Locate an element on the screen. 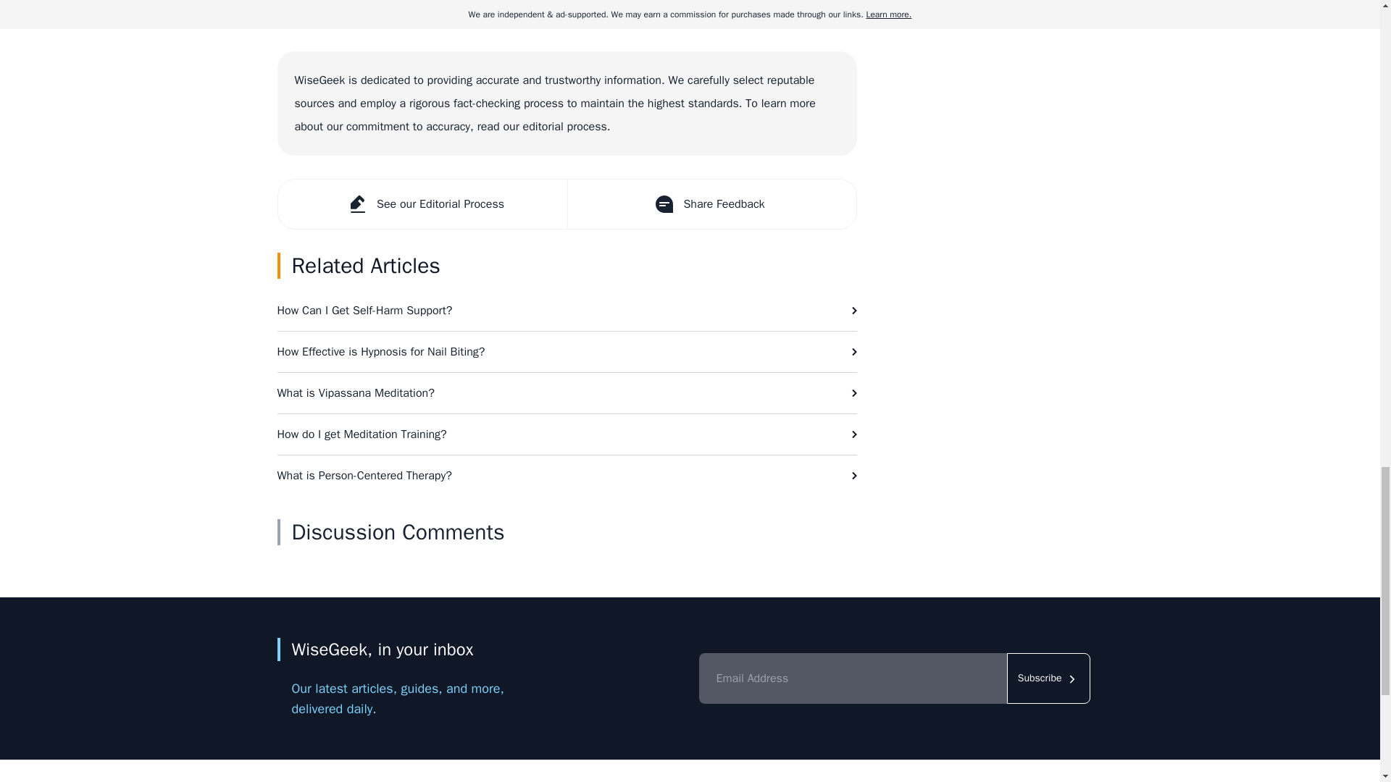  Share Feedback is located at coordinates (710, 204).